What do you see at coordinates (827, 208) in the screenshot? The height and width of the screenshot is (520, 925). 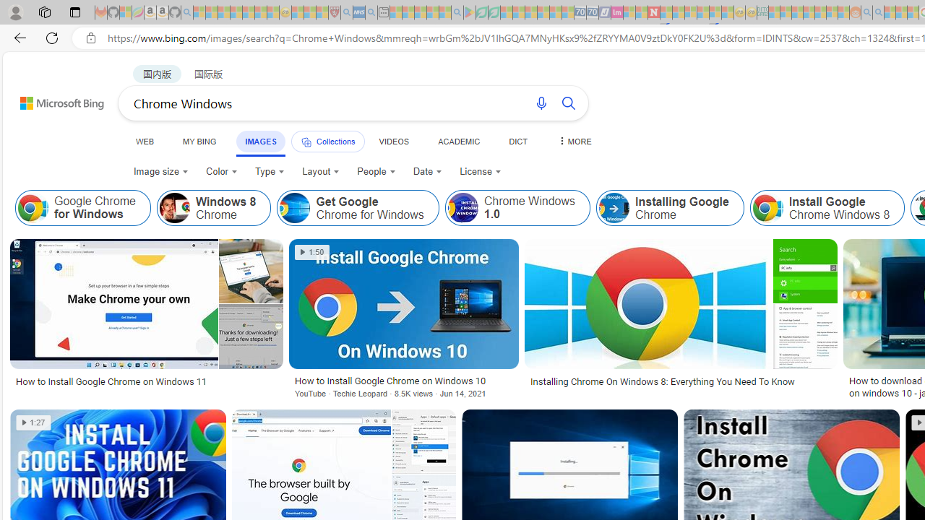 I see `Install Google Chrome Windows 8` at bounding box center [827, 208].